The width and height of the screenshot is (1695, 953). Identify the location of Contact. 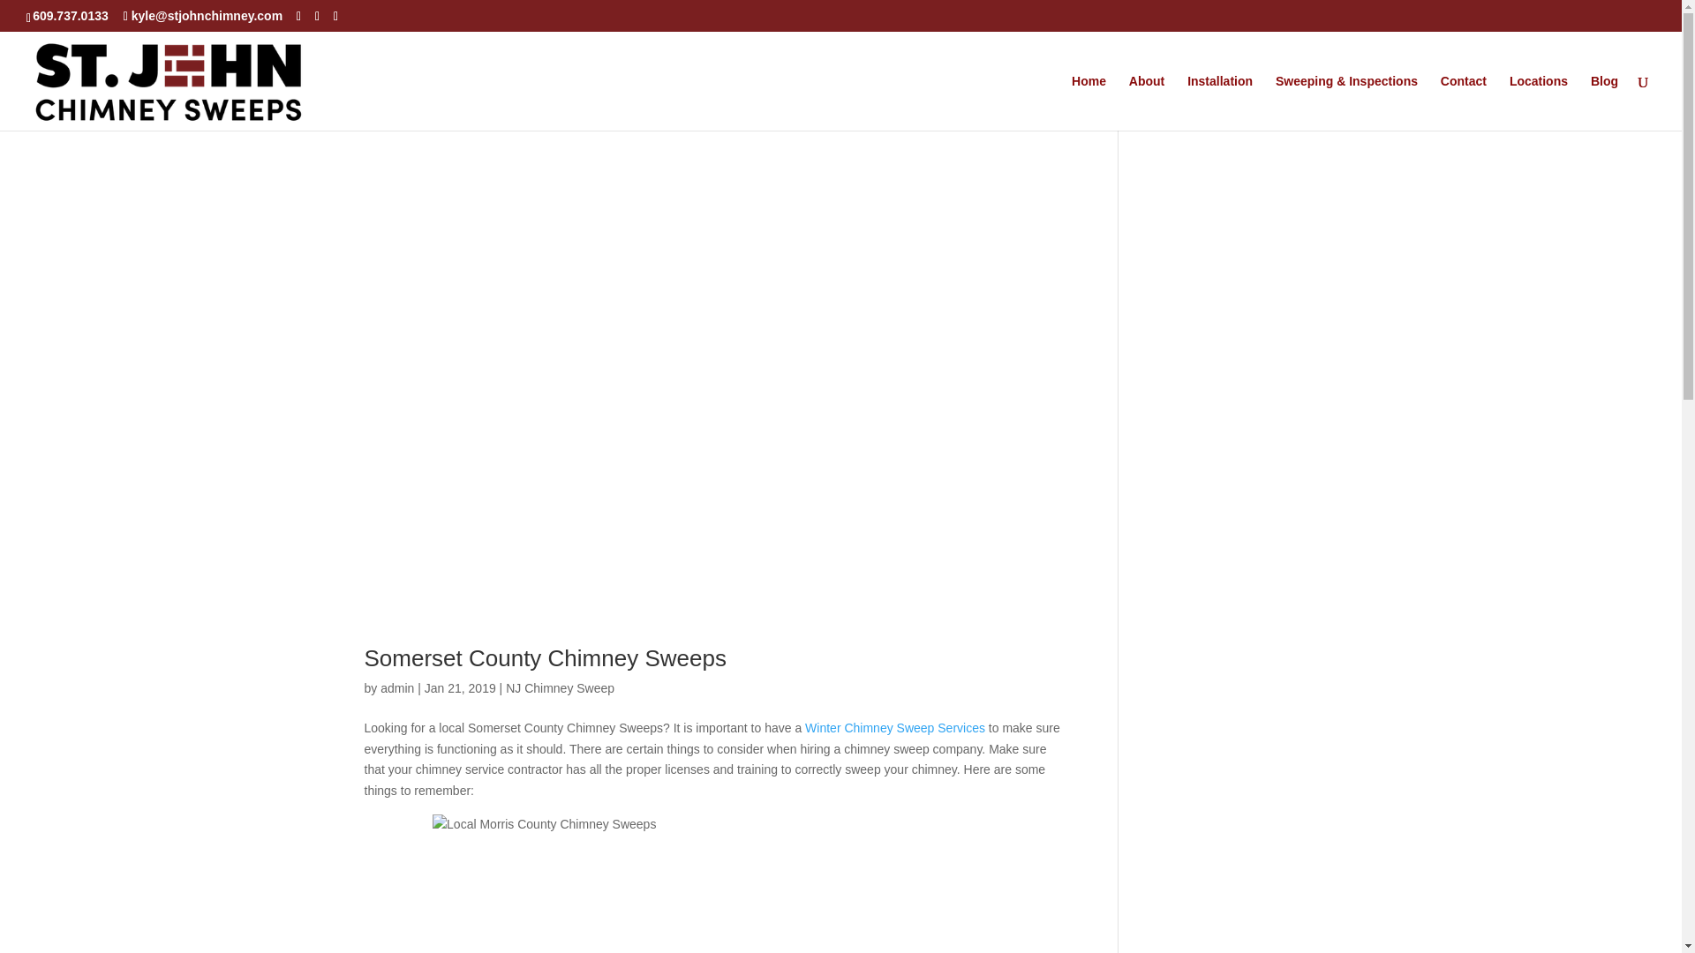
(1464, 102).